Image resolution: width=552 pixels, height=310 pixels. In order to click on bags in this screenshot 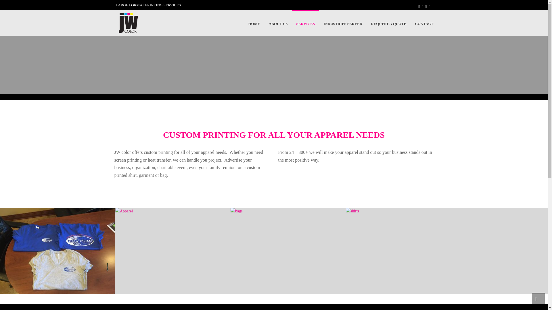, I will do `click(288, 251)`.